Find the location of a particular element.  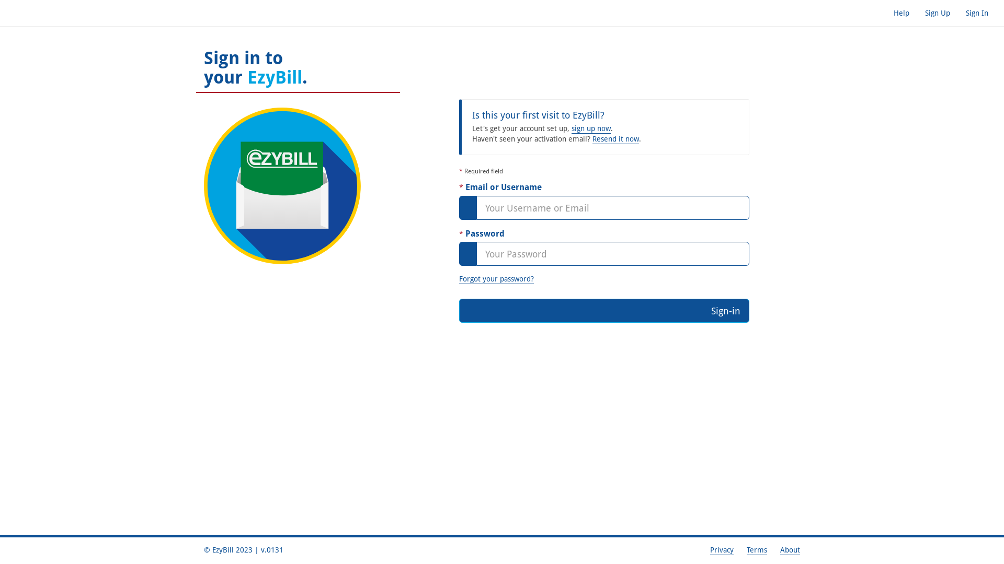

Resend it now is located at coordinates (615, 139).